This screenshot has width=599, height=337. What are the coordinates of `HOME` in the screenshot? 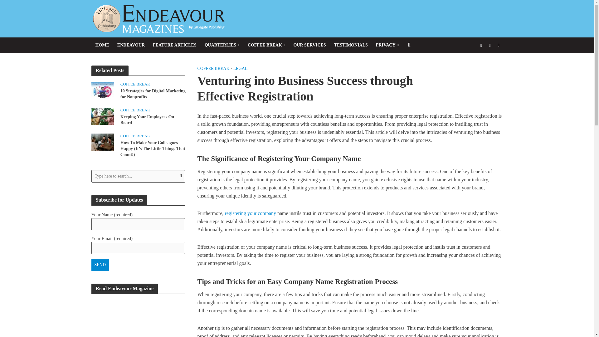 It's located at (102, 45).